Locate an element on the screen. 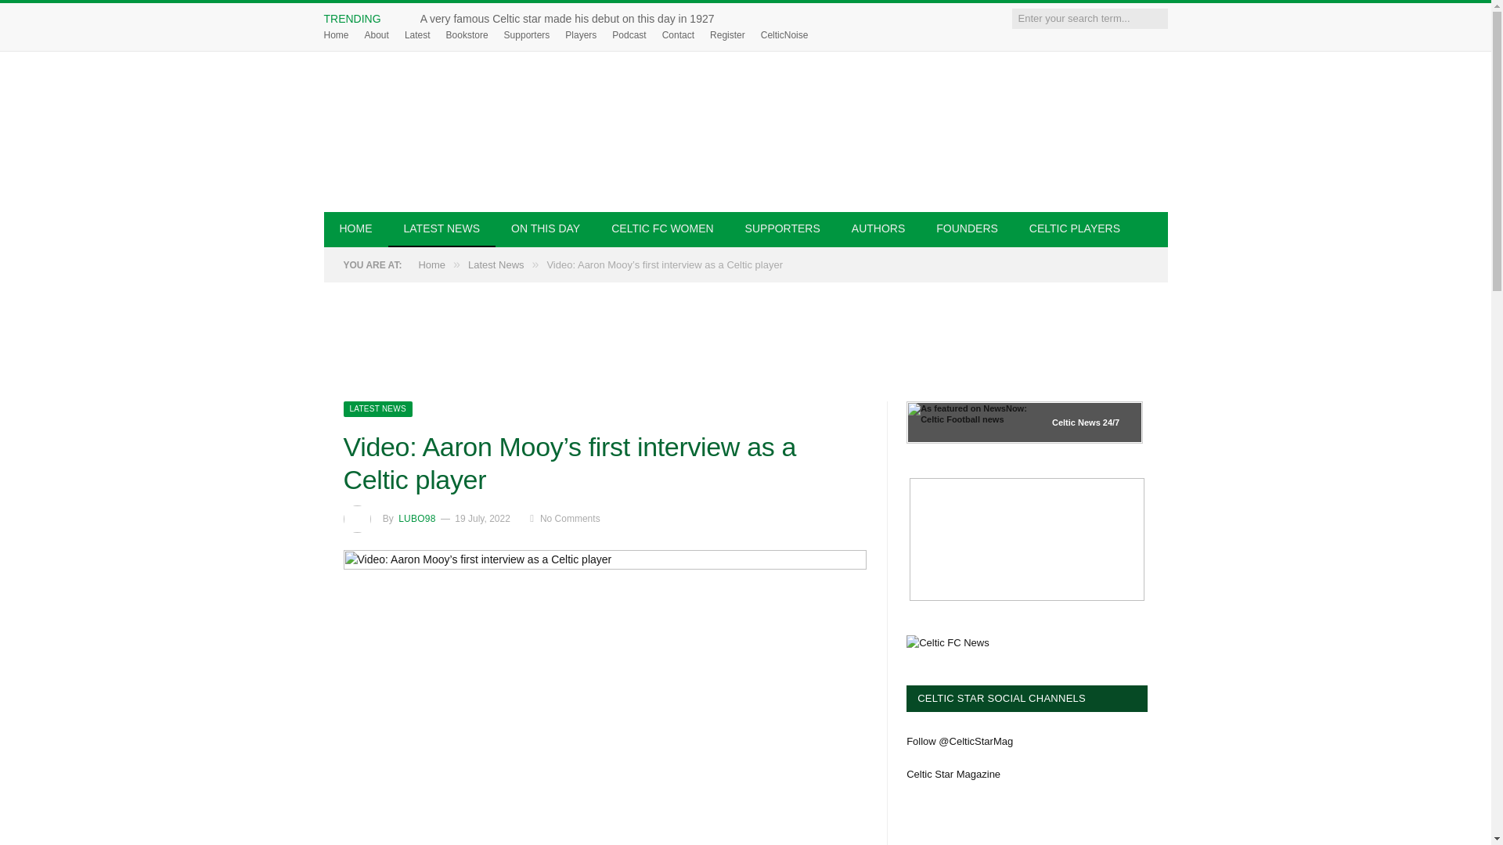  Contact is located at coordinates (678, 34).